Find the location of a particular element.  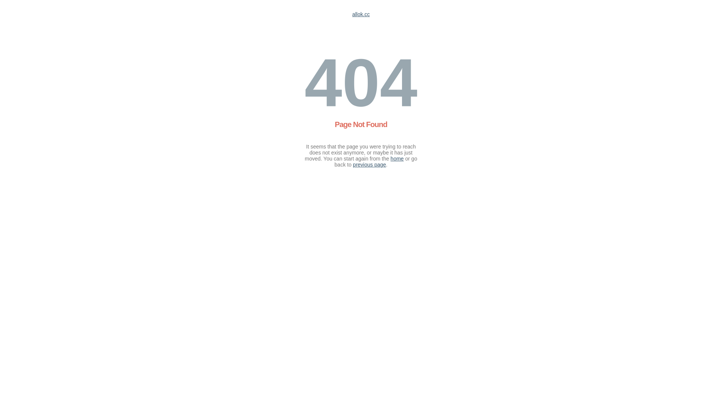

allok.cc is located at coordinates (361, 14).